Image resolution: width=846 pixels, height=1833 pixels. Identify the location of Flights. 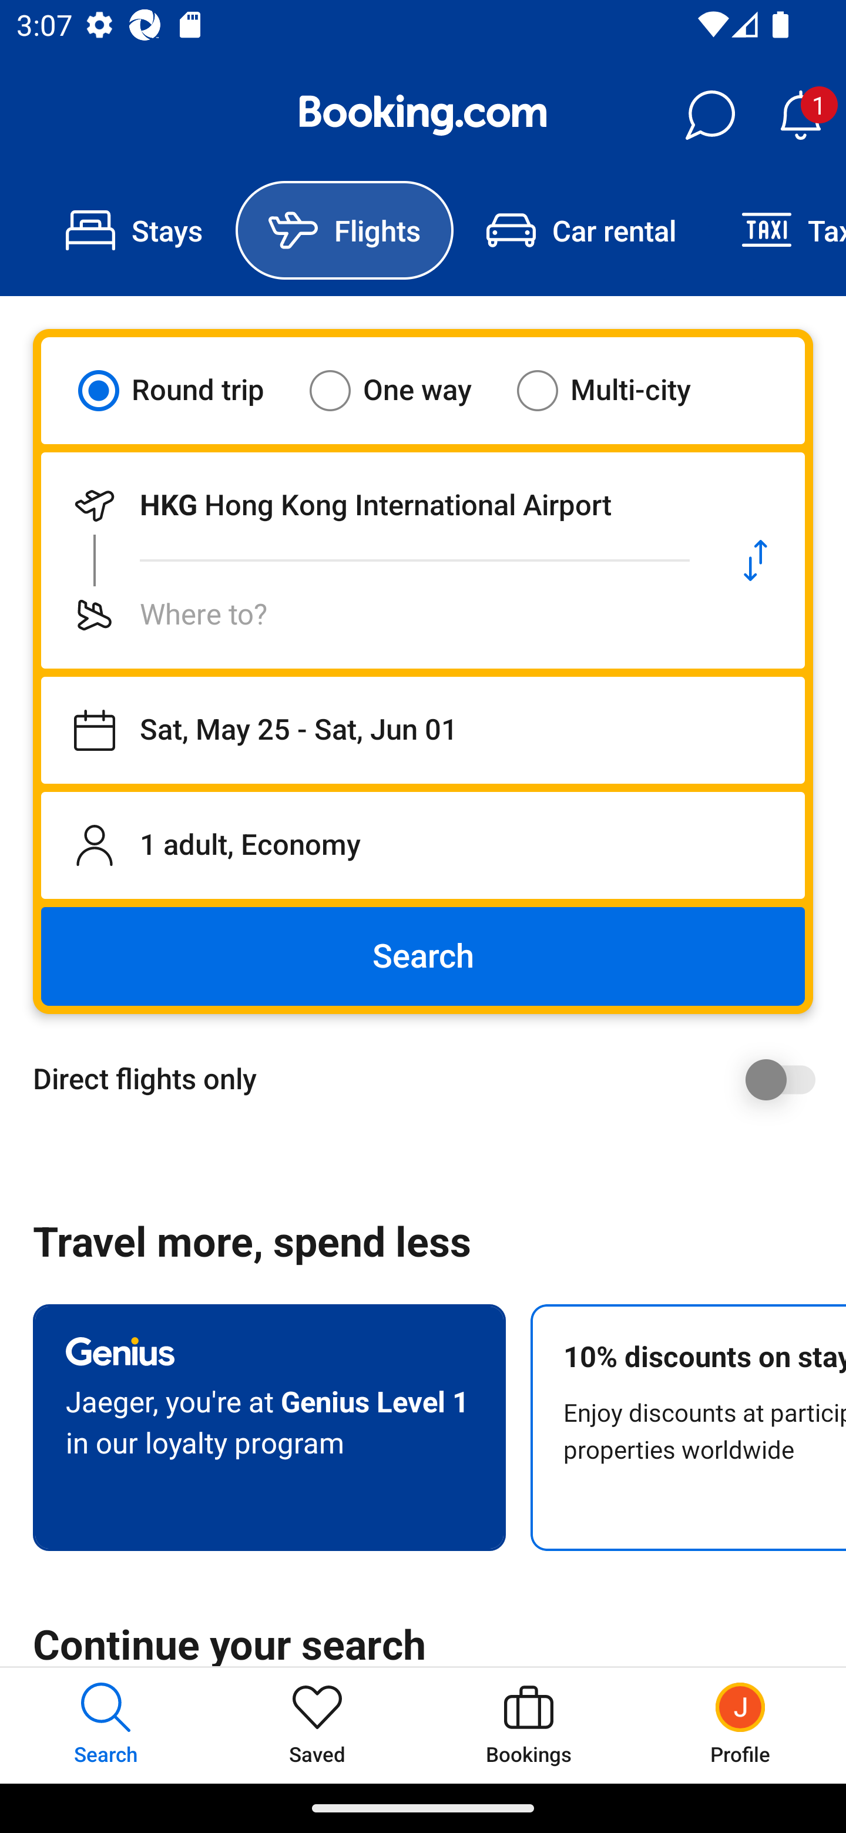
(344, 230).